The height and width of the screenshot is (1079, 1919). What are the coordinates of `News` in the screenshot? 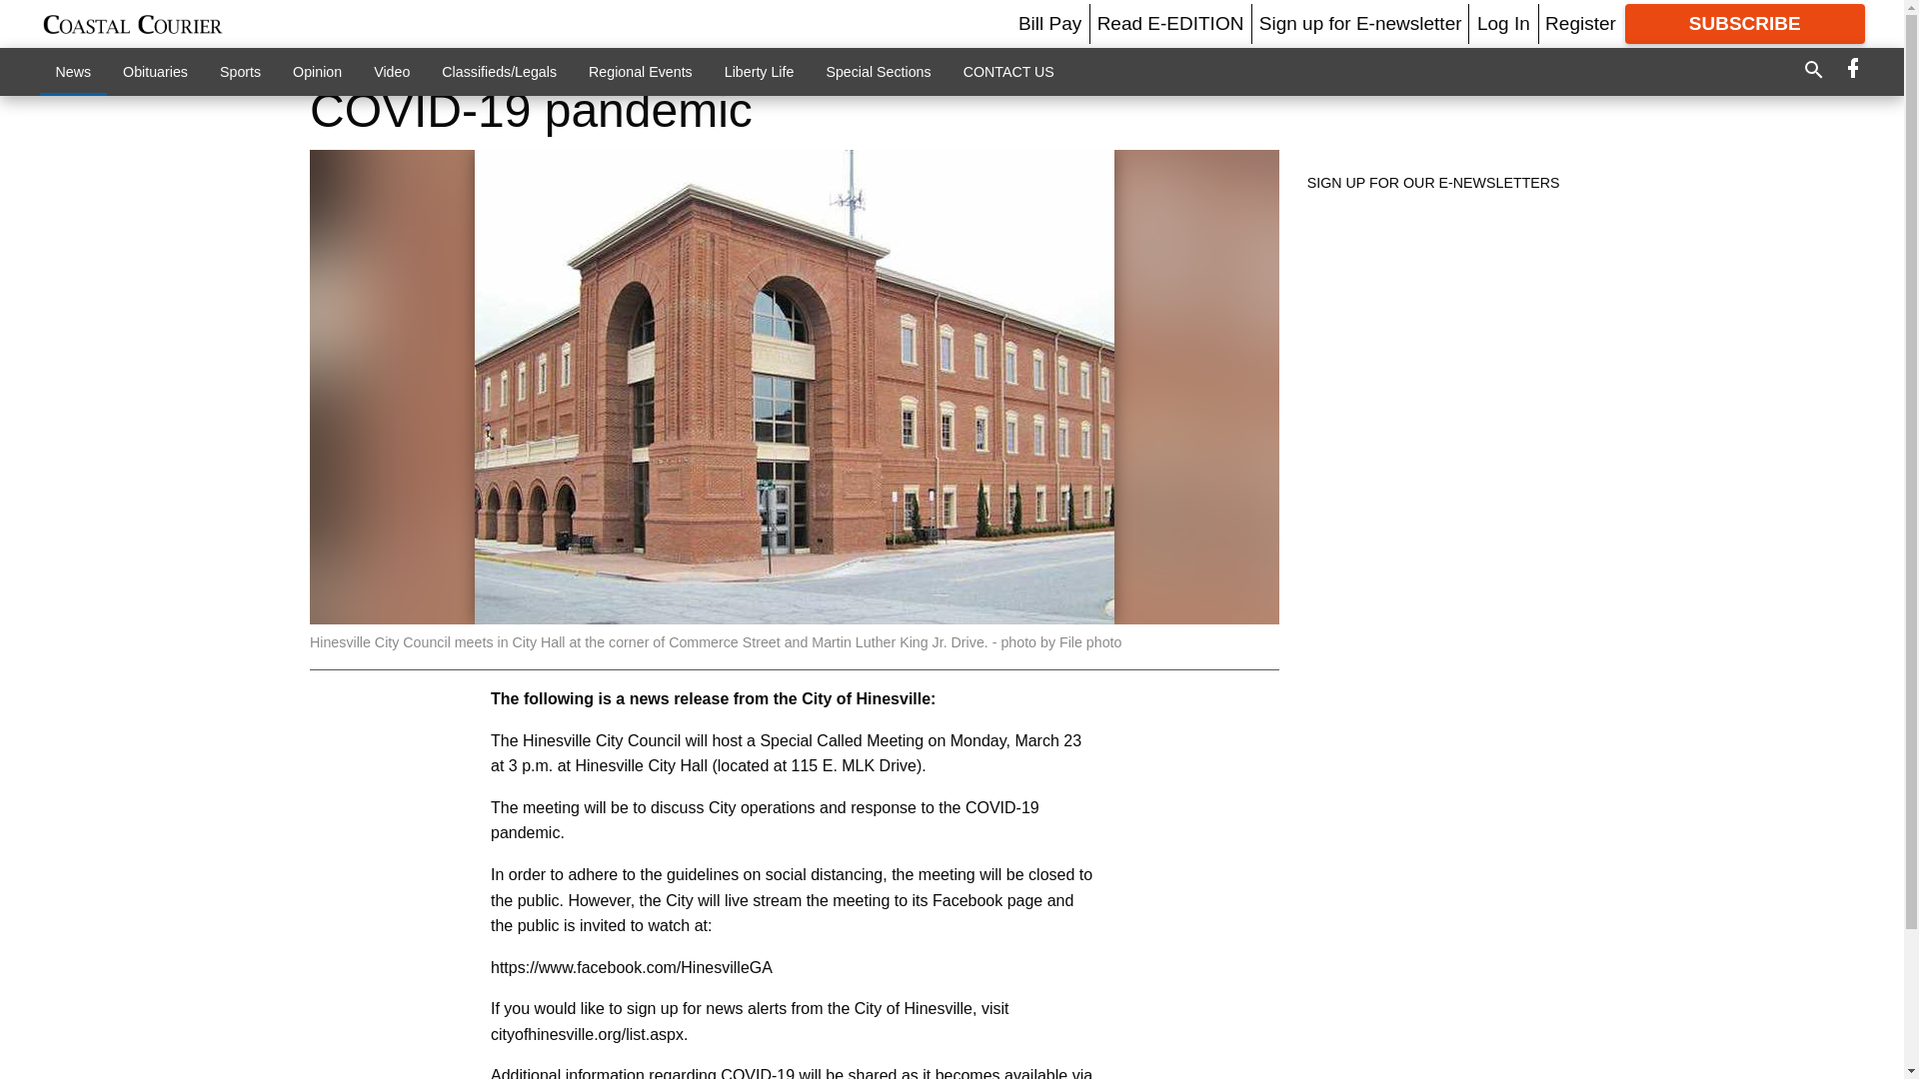 It's located at (74, 71).